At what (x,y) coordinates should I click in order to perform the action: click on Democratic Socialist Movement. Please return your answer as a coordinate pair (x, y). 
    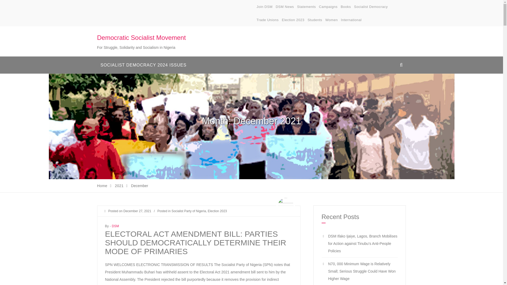
    Looking at the image, I should click on (142, 37).